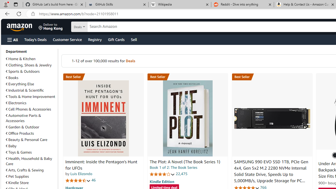  Describe the element at coordinates (81, 174) in the screenshot. I see `Luis Elizondo` at that location.